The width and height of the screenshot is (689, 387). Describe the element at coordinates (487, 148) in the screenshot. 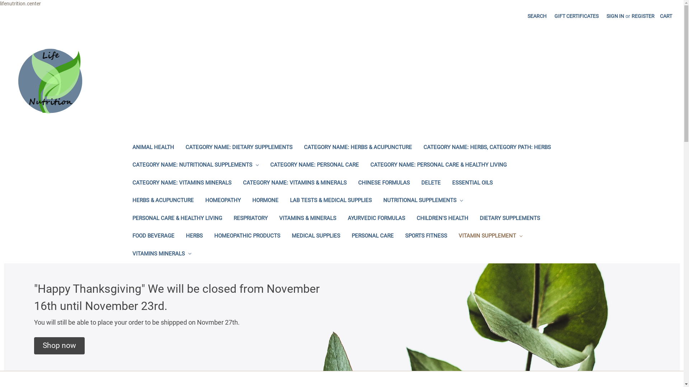

I see `CATEGORY NAME: HERBS, CATEGORY PATH: HERBS` at that location.